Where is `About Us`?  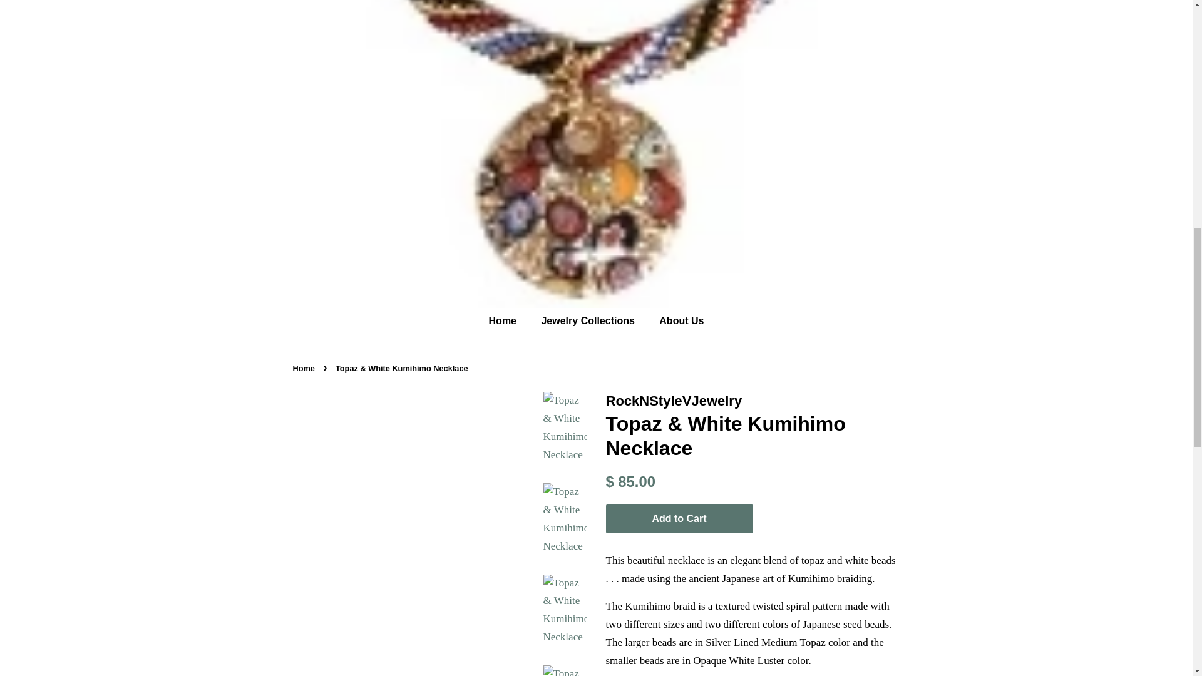 About Us is located at coordinates (676, 320).